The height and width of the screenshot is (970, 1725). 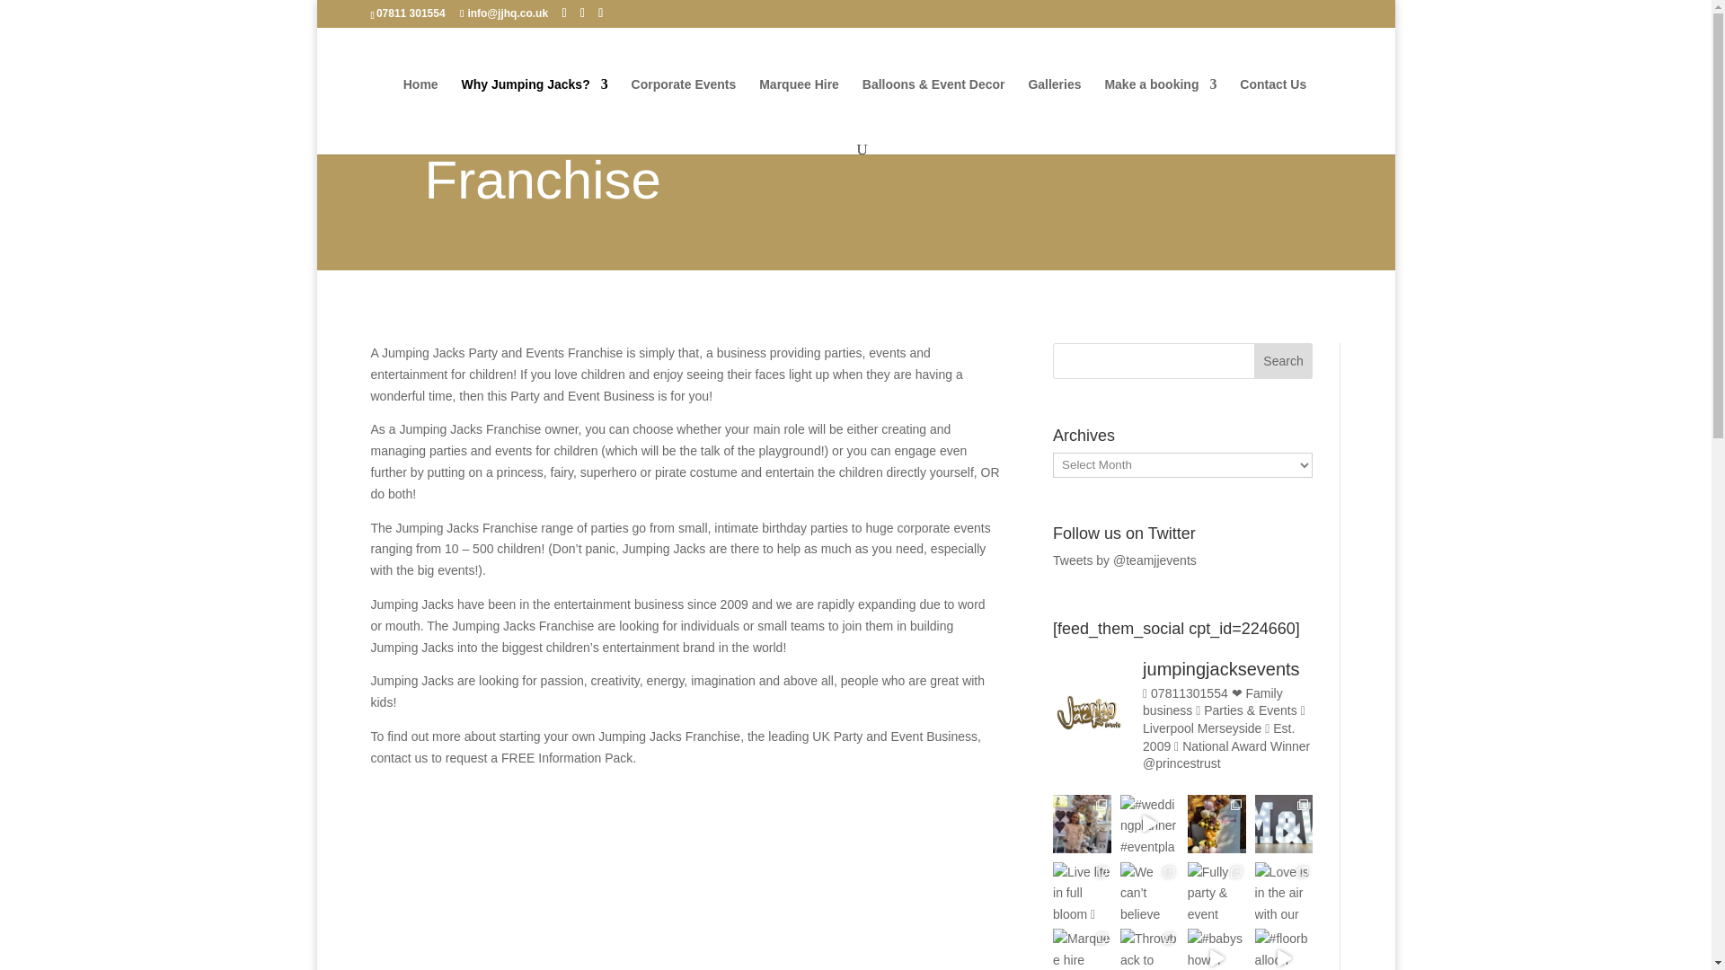 I want to click on Contact Us, so click(x=1272, y=110).